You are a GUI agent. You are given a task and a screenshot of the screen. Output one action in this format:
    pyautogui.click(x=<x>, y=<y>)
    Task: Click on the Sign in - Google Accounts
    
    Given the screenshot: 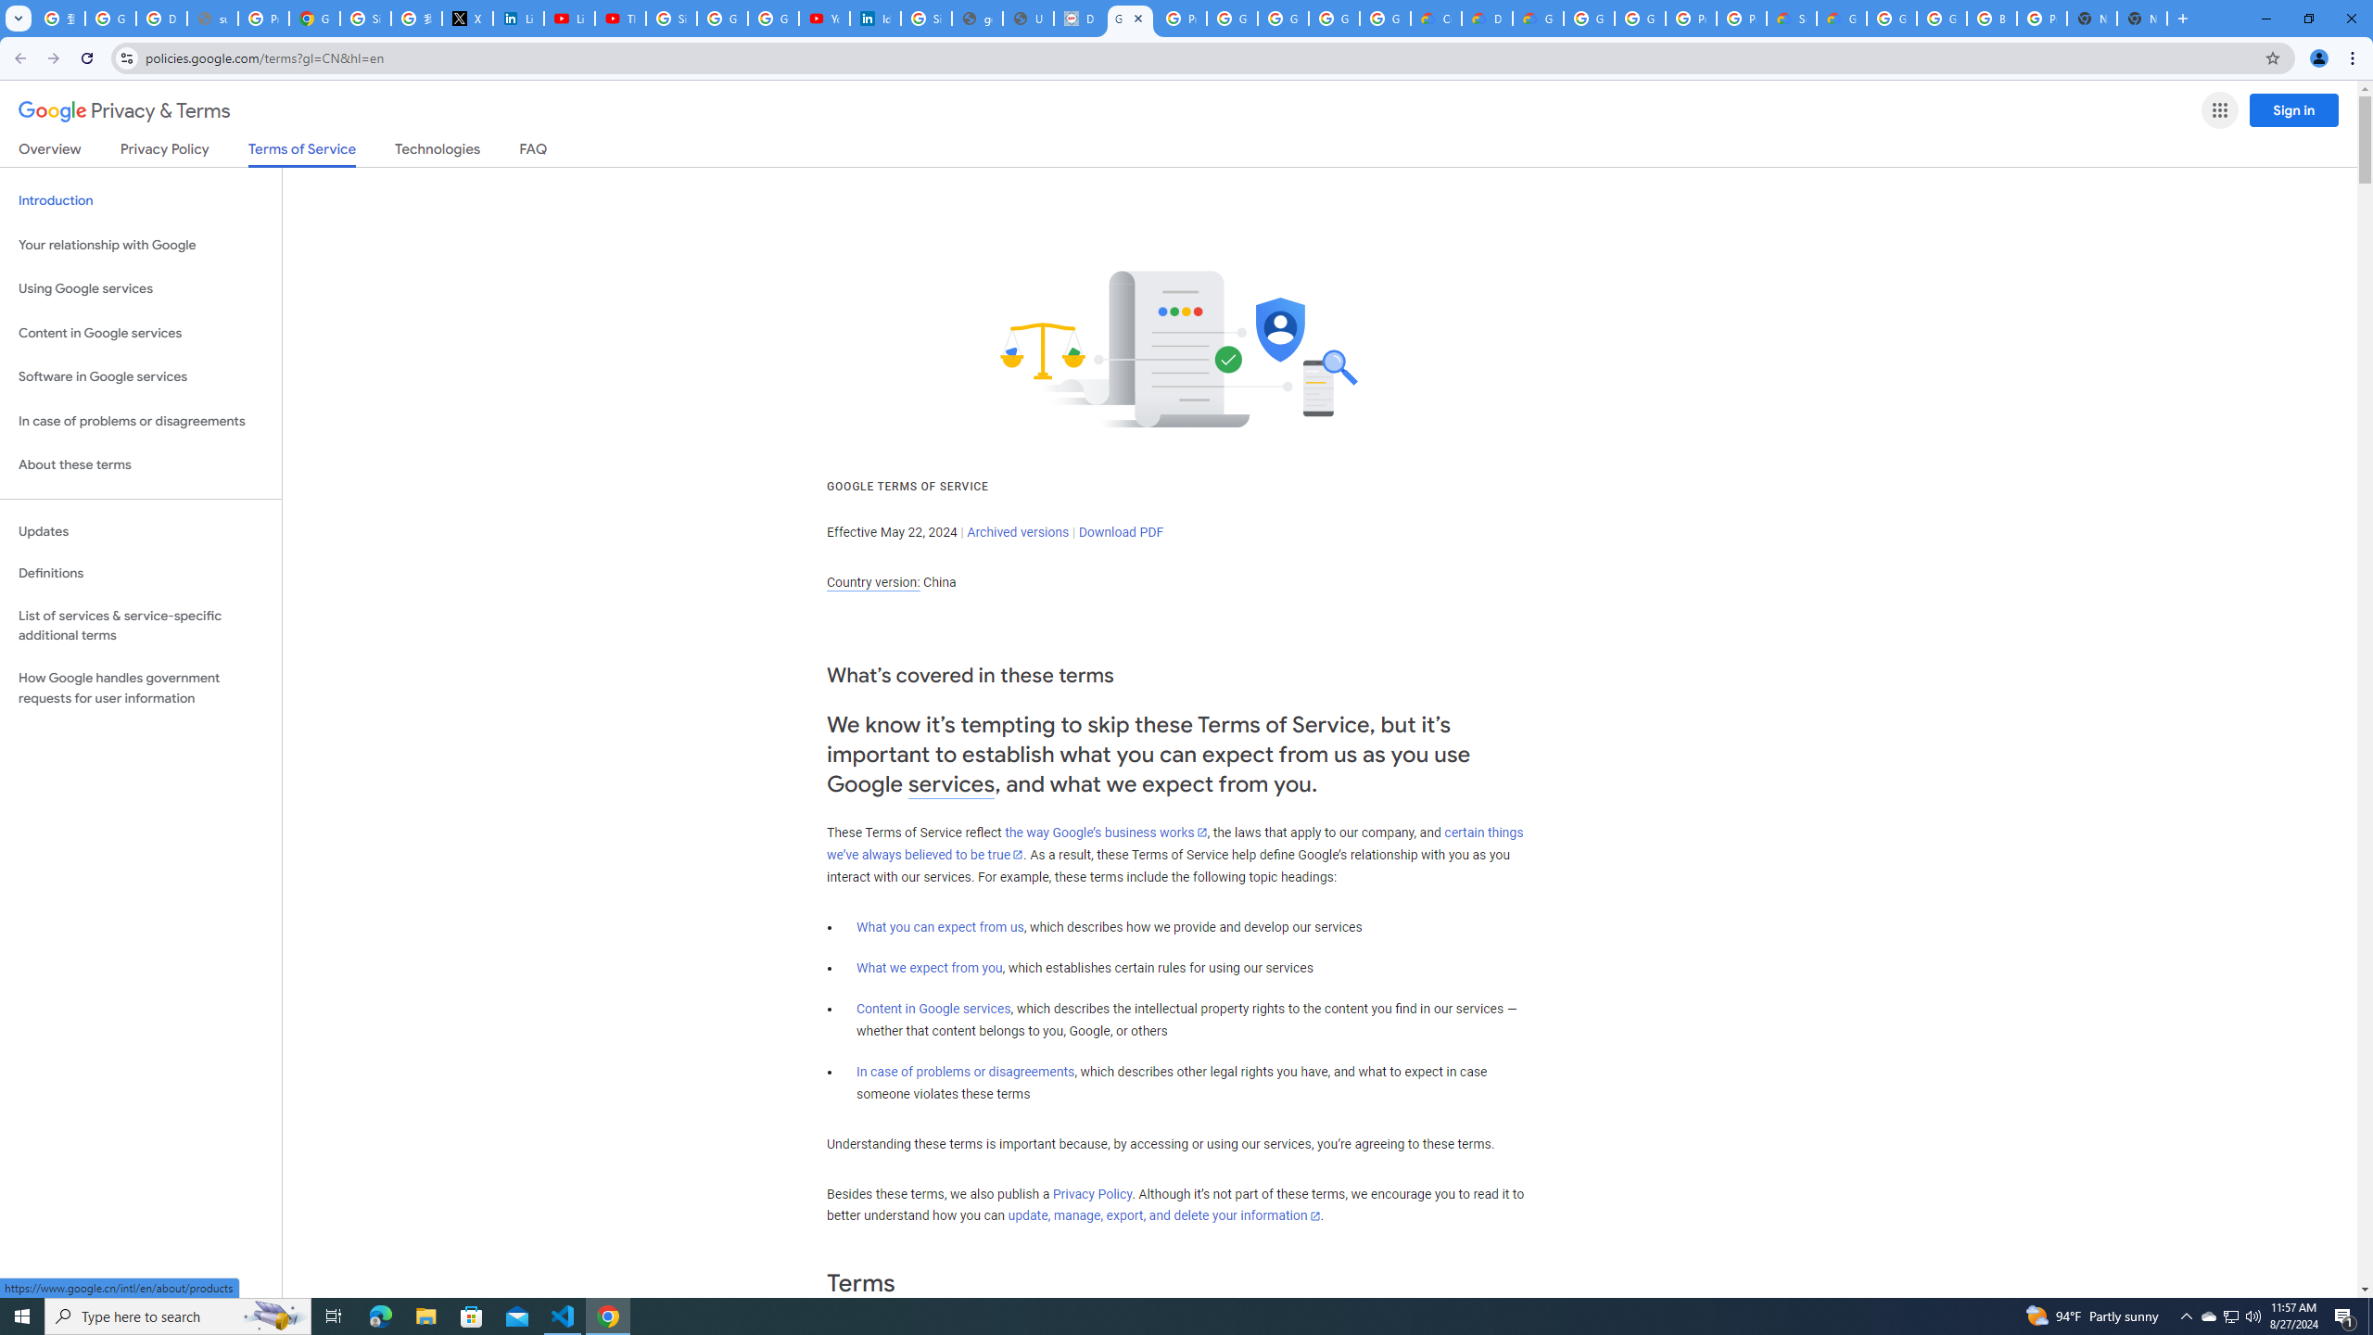 What is the action you would take?
    pyautogui.click(x=671, y=19)
    